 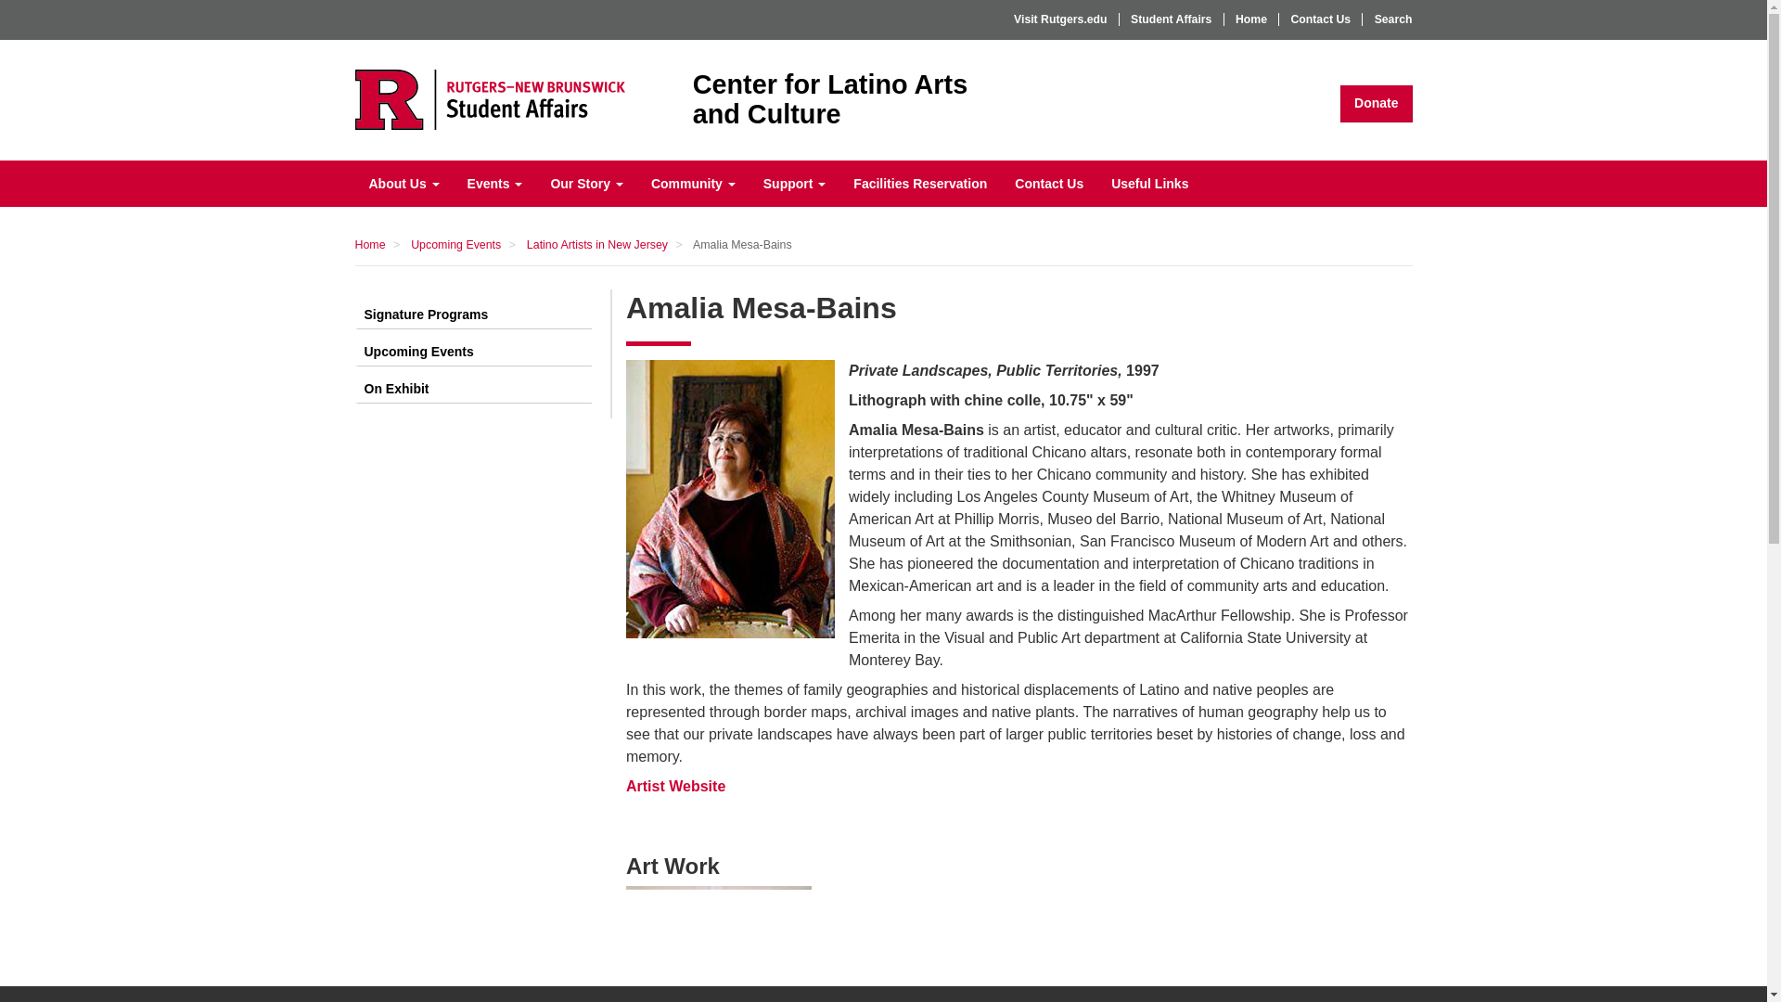 What do you see at coordinates (1320, 19) in the screenshot?
I see `Home` at bounding box center [1320, 19].